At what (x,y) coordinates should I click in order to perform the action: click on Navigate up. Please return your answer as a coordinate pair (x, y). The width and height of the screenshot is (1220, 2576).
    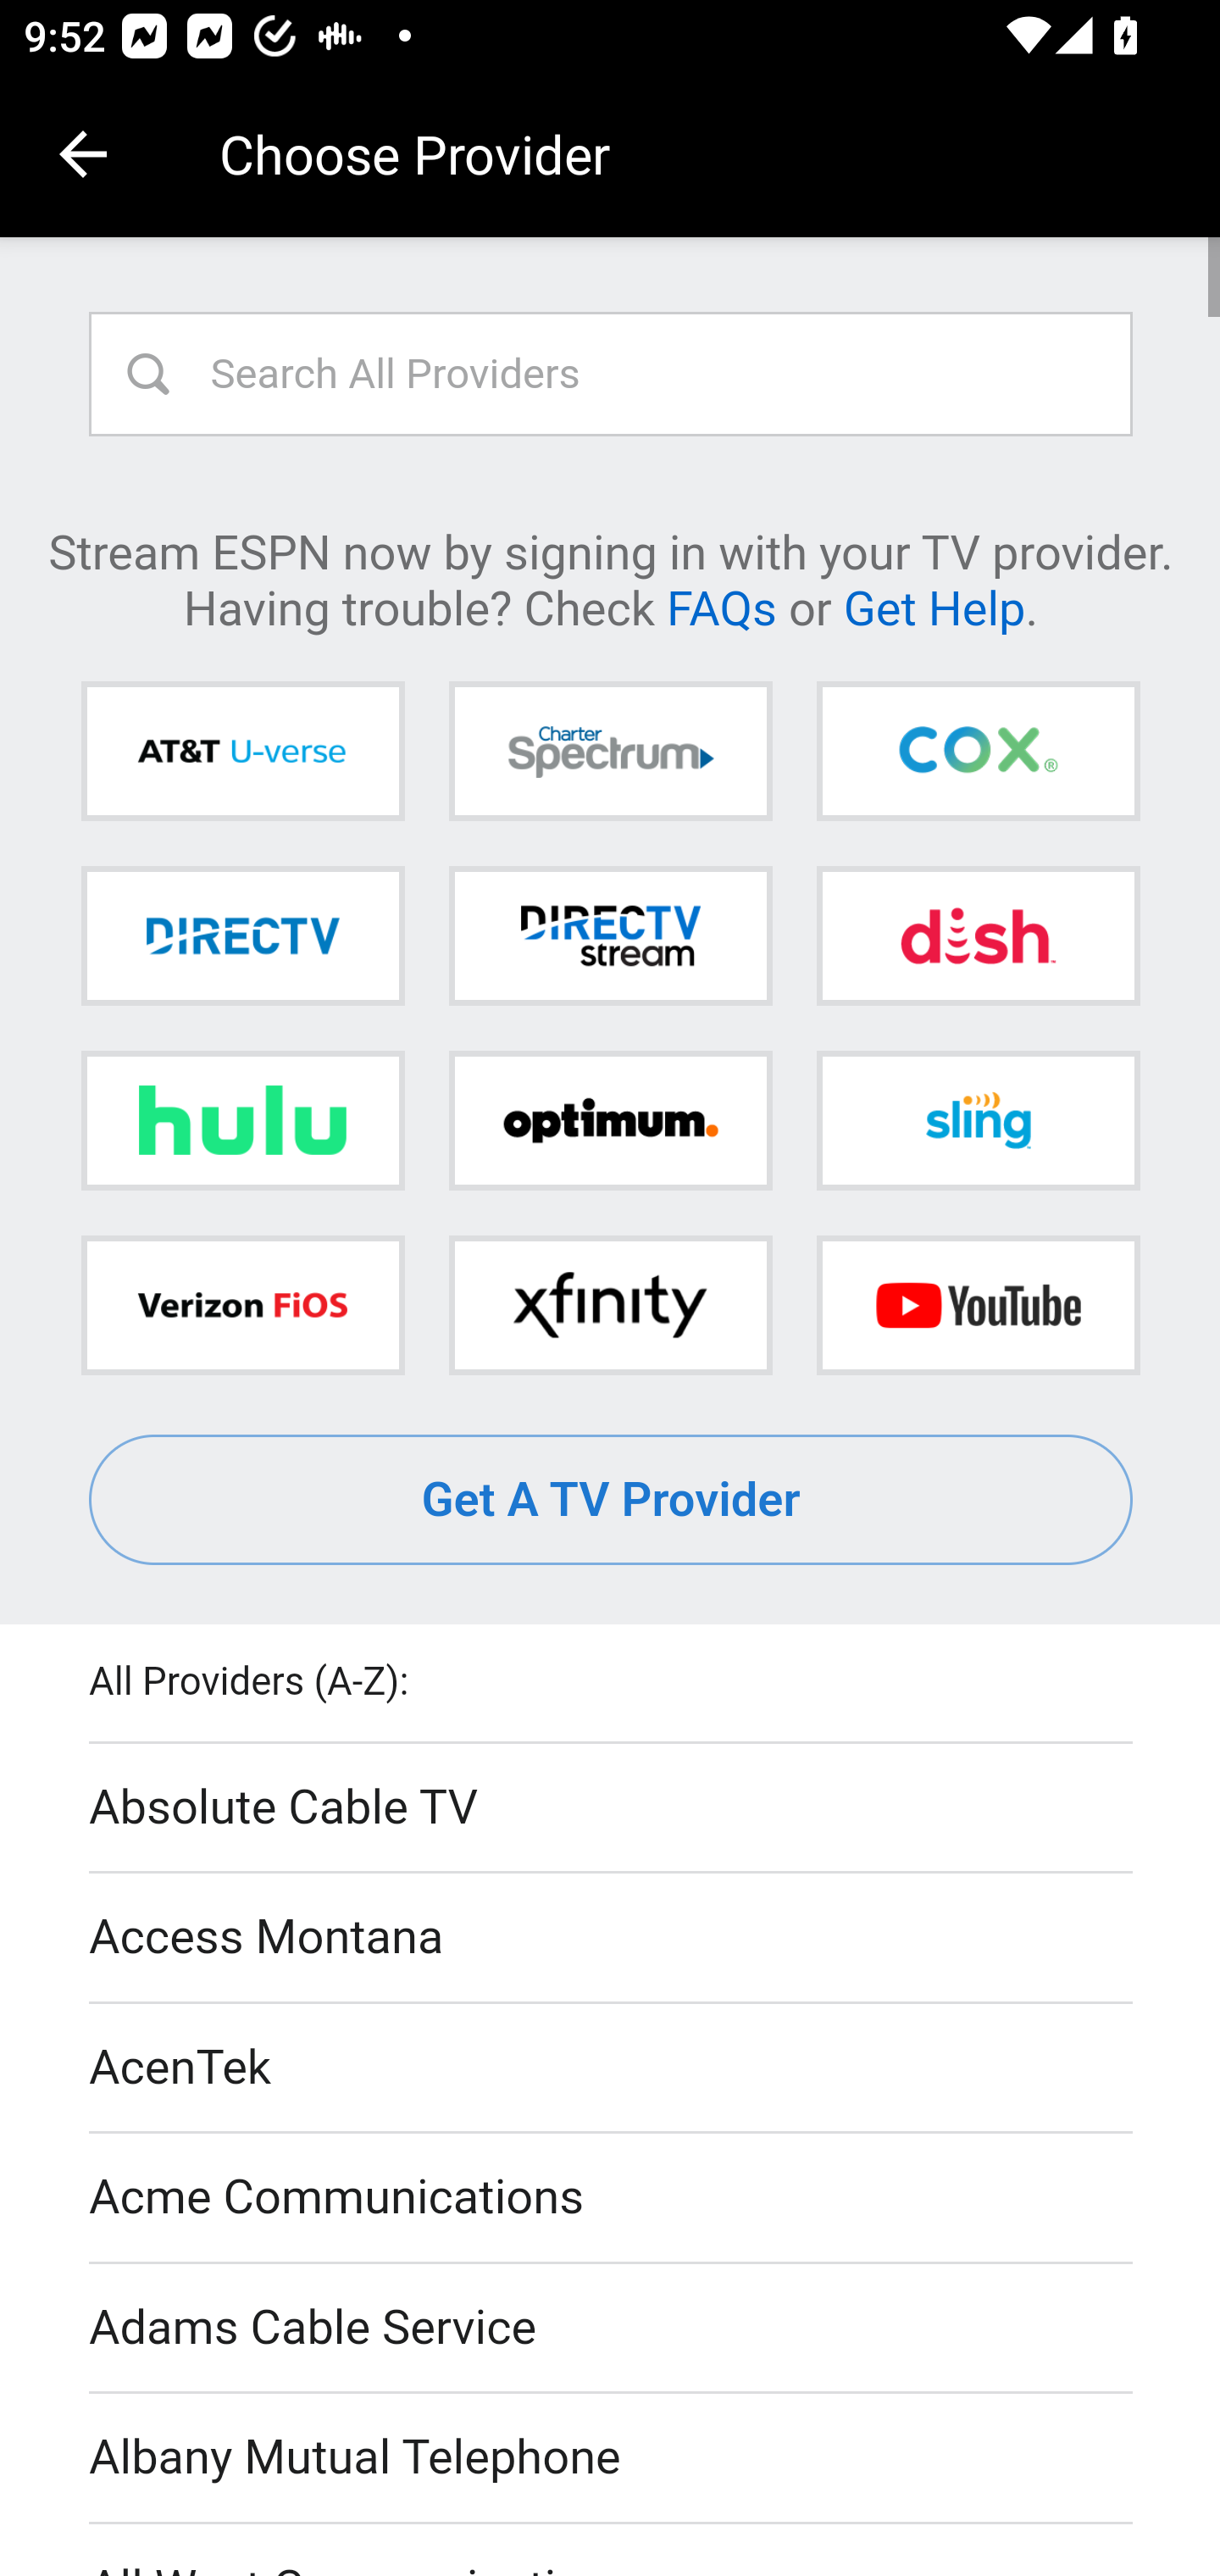
    Looking at the image, I should click on (83, 154).